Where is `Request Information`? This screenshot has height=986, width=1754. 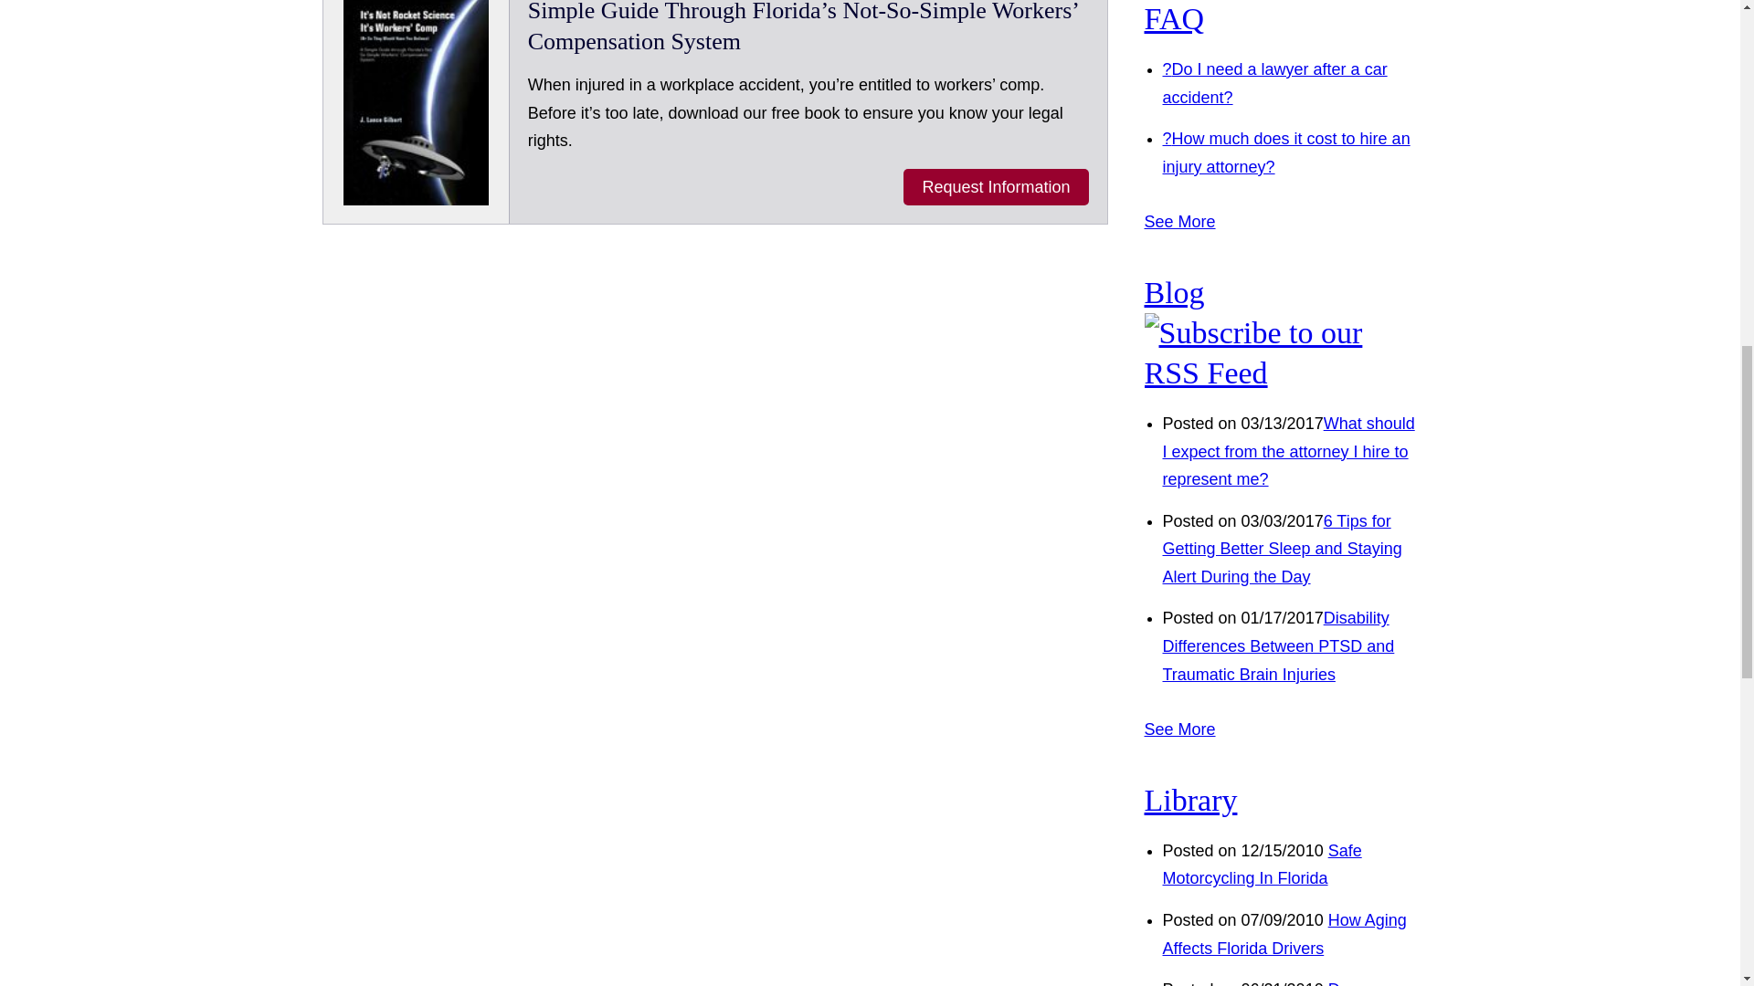 Request Information is located at coordinates (995, 186).